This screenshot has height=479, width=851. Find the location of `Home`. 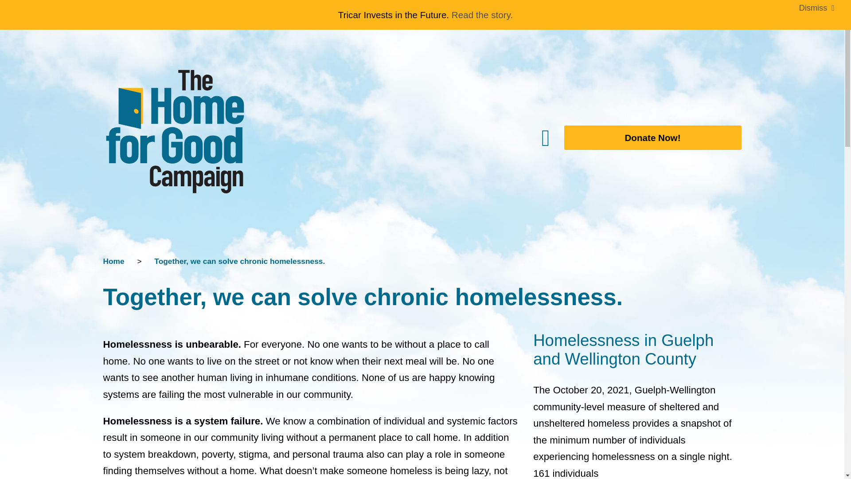

Home is located at coordinates (113, 261).